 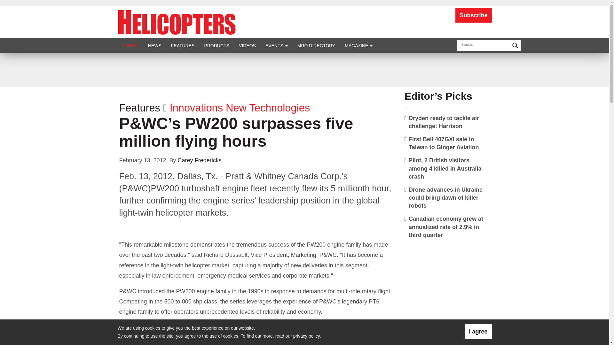 What do you see at coordinates (130, 45) in the screenshot?
I see `MENU` at bounding box center [130, 45].